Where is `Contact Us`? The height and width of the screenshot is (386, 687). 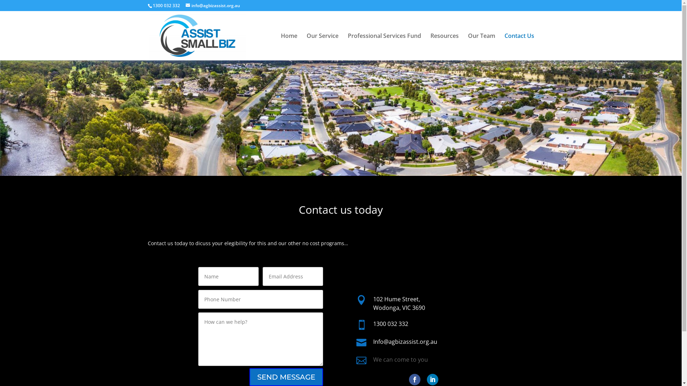
Contact Us is located at coordinates (520, 47).